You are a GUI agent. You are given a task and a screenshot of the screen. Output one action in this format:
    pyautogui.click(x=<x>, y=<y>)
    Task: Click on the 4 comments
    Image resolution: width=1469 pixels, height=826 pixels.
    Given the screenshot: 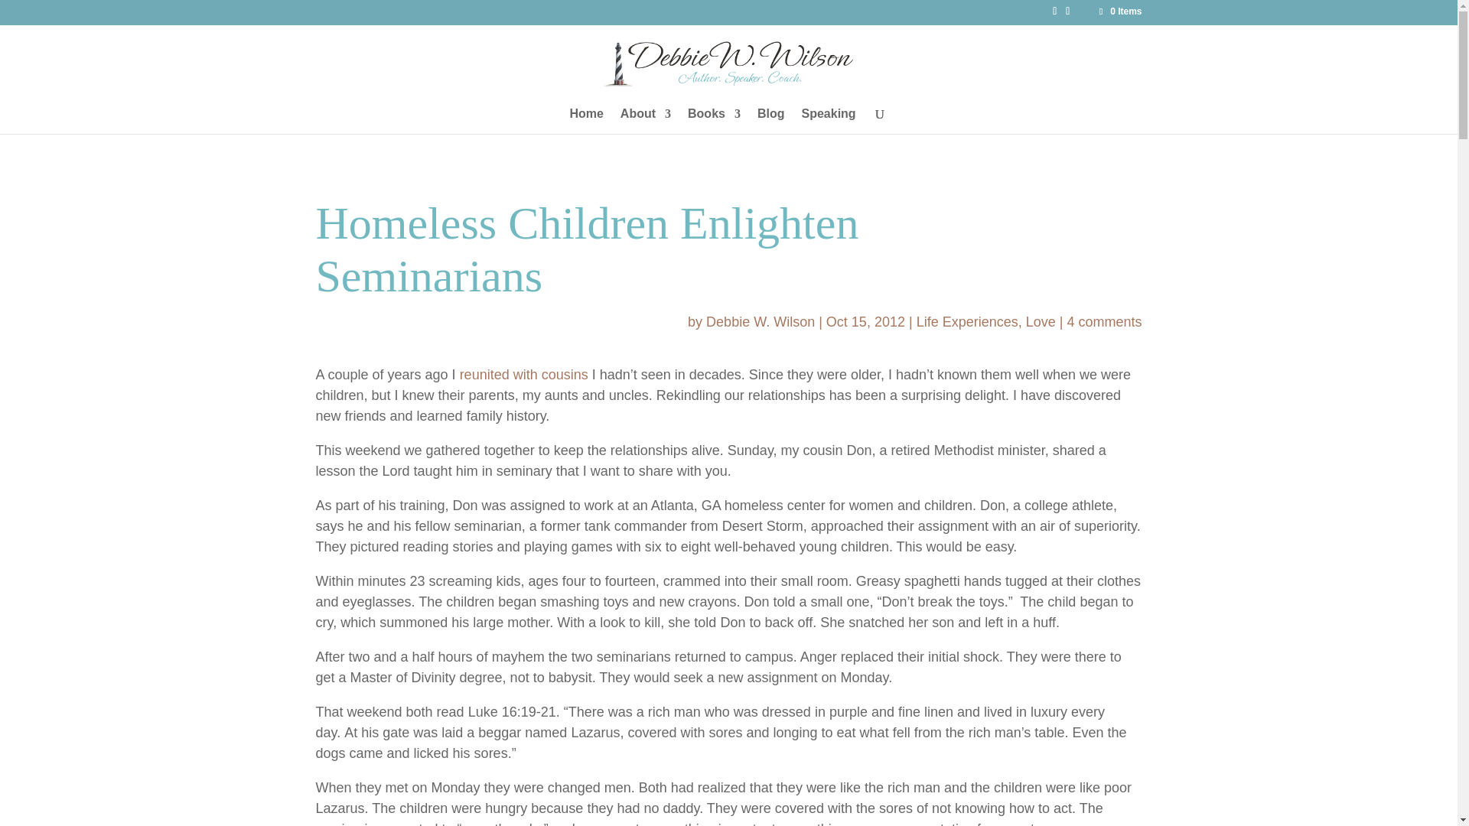 What is the action you would take?
    pyautogui.click(x=1103, y=321)
    